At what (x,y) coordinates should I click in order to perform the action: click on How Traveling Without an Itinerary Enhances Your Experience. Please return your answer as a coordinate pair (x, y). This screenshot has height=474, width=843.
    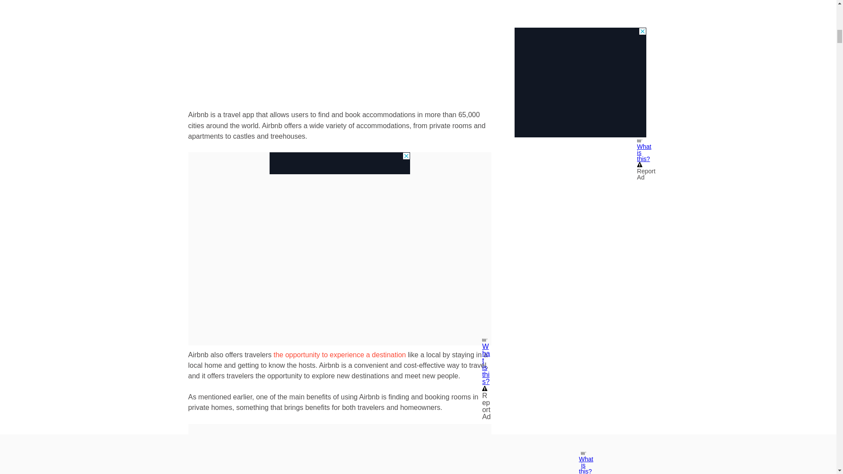
    Looking at the image, I should click on (340, 355).